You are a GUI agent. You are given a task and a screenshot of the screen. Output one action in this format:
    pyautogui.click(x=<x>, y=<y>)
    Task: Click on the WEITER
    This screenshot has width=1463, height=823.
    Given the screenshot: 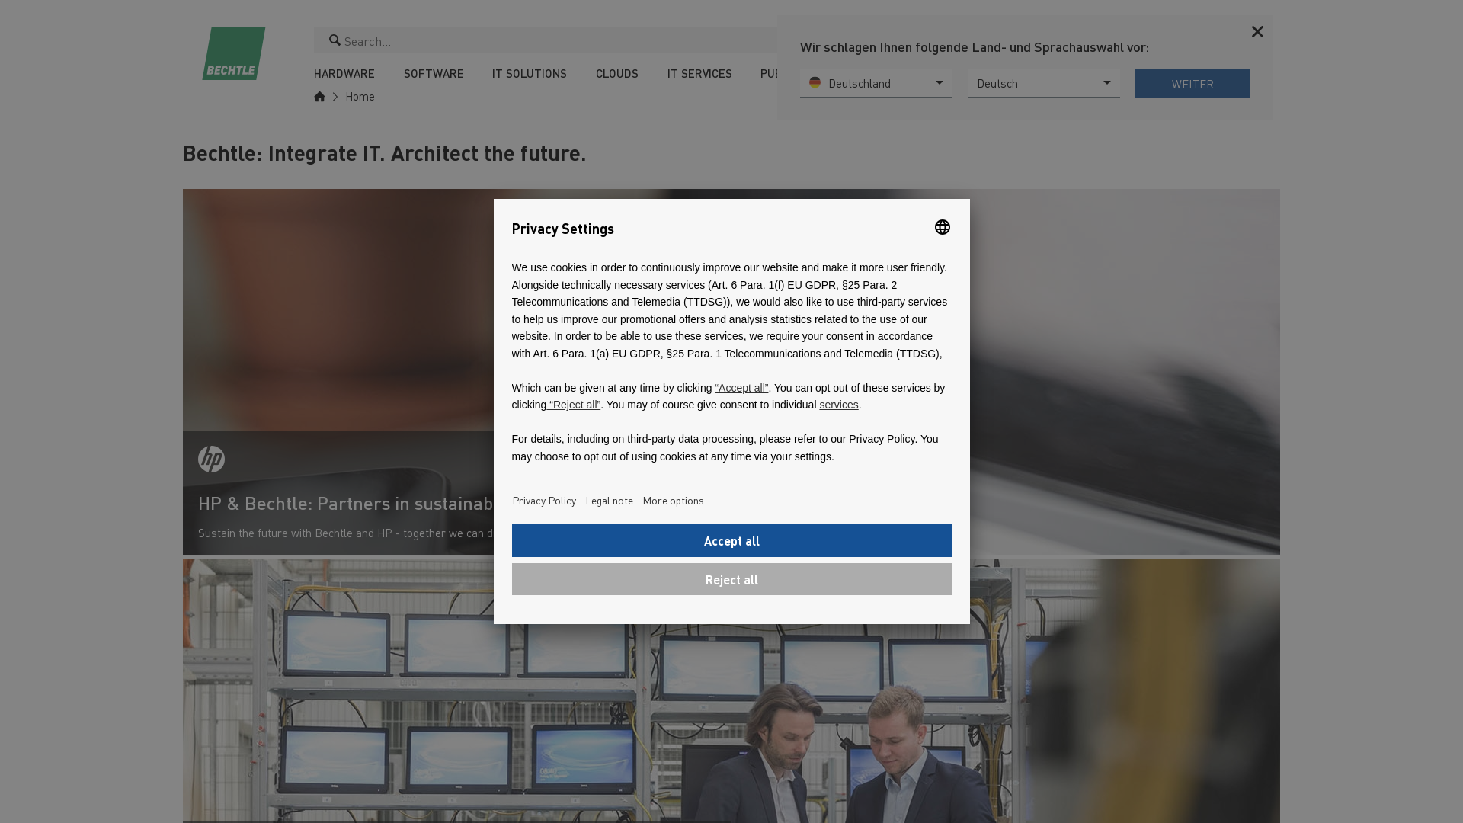 What is the action you would take?
    pyautogui.click(x=1192, y=83)
    